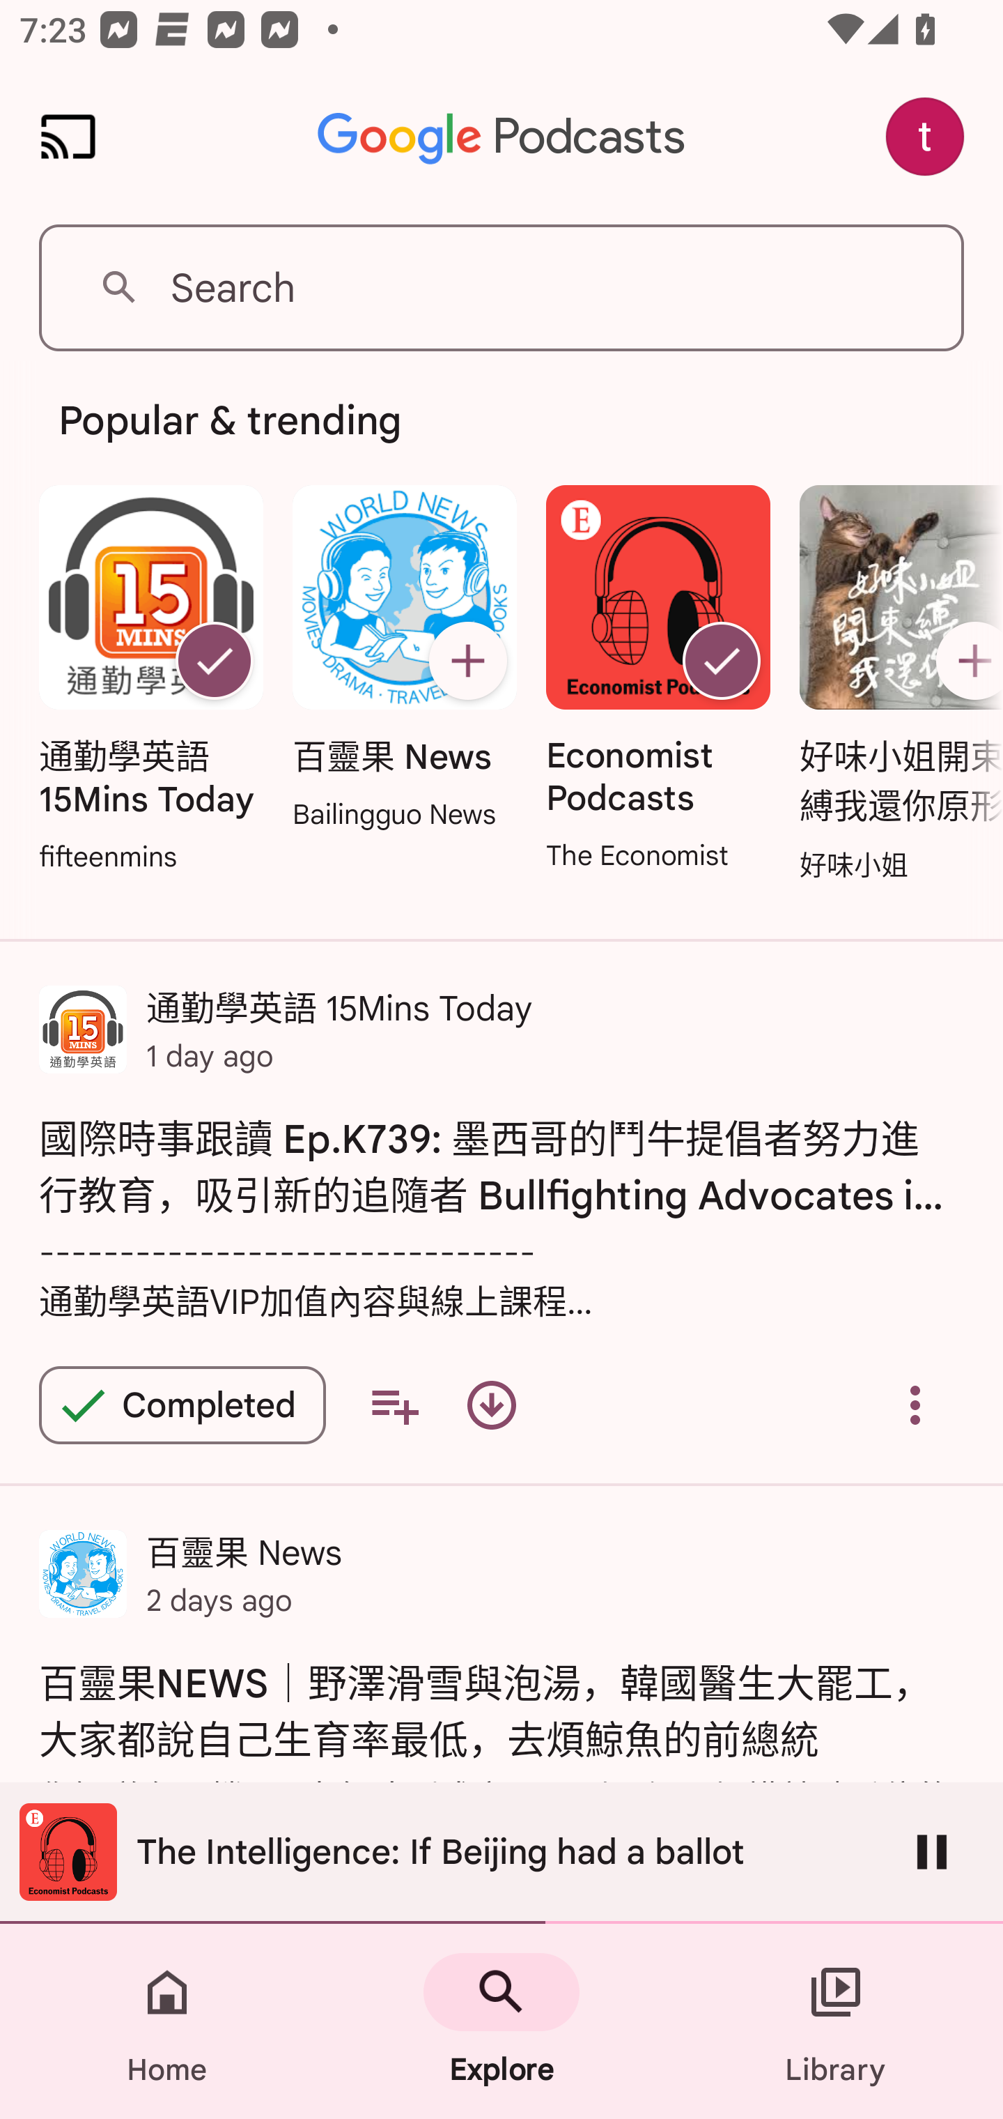 The height and width of the screenshot is (2119, 1003). Describe the element at coordinates (894, 685) in the screenshot. I see `好味小姐開束縛我還你原形 Subscribe 好味小姐開束縛我還你原形 好味小姐` at that location.